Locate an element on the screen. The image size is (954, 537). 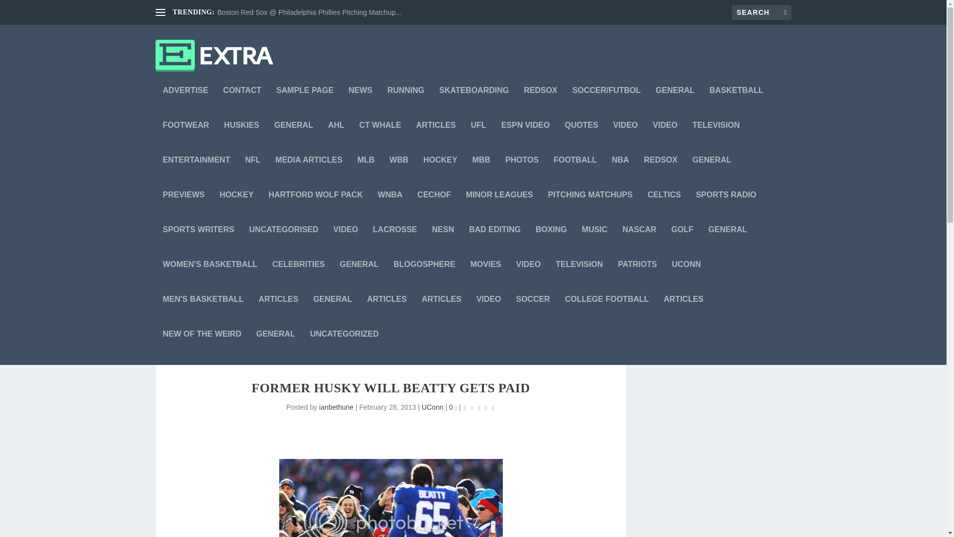
RUNNING is located at coordinates (405, 103).